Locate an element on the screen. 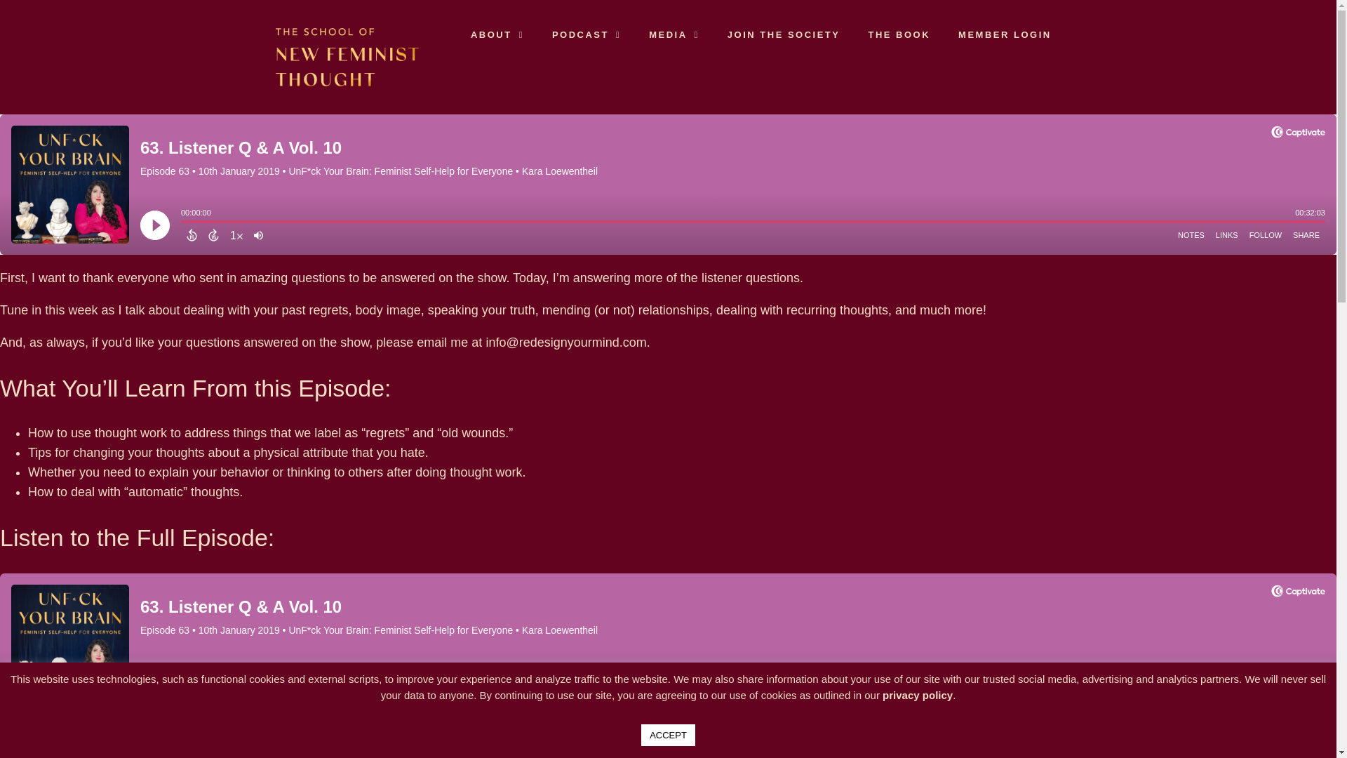 The image size is (1347, 758). PODCAST is located at coordinates (586, 35).